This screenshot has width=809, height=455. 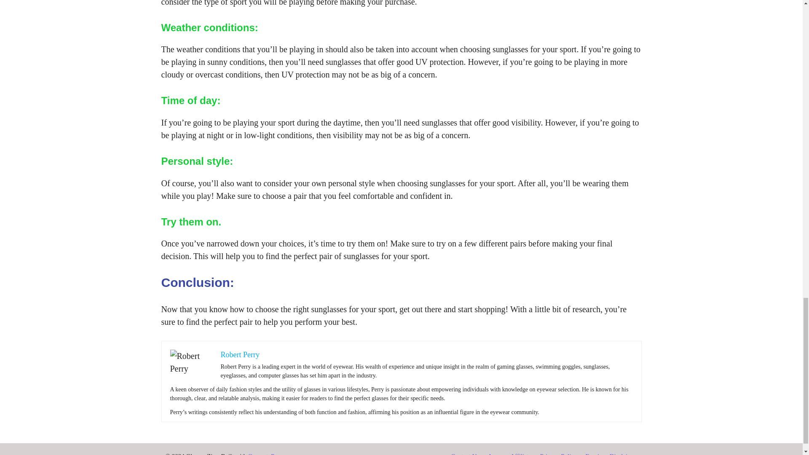 I want to click on Contact Us, so click(x=464, y=454).